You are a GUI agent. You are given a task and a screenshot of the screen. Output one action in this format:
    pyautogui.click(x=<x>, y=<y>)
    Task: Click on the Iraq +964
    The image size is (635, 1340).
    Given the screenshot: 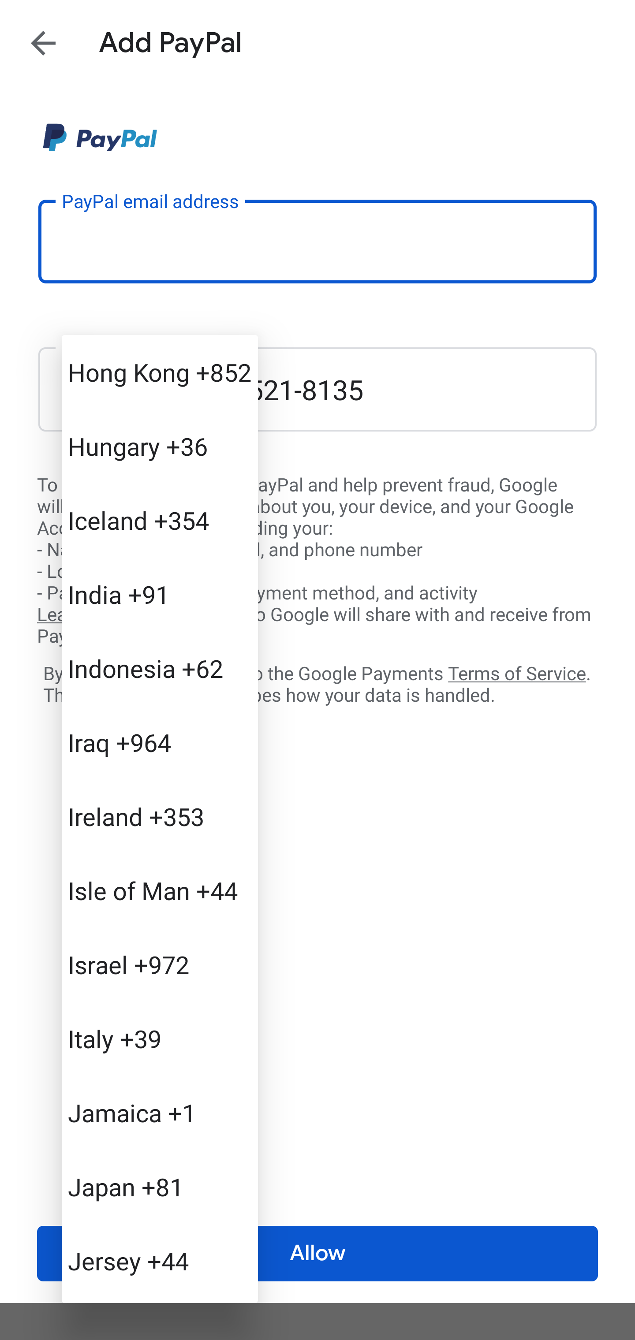 What is the action you would take?
    pyautogui.click(x=160, y=742)
    